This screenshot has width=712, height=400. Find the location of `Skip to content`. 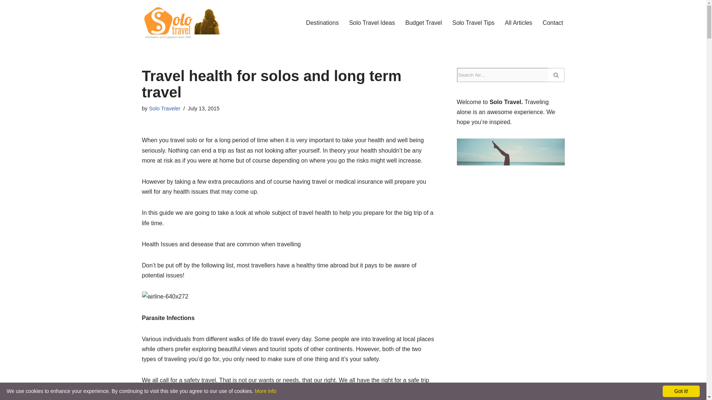

Skip to content is located at coordinates (6, 16).